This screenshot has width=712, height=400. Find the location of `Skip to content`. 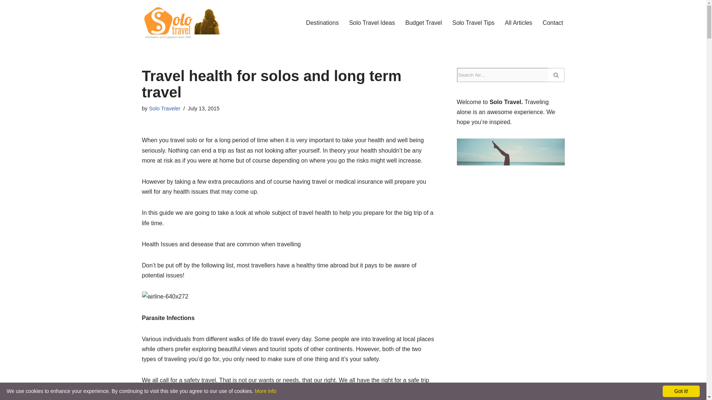

Skip to content is located at coordinates (6, 16).